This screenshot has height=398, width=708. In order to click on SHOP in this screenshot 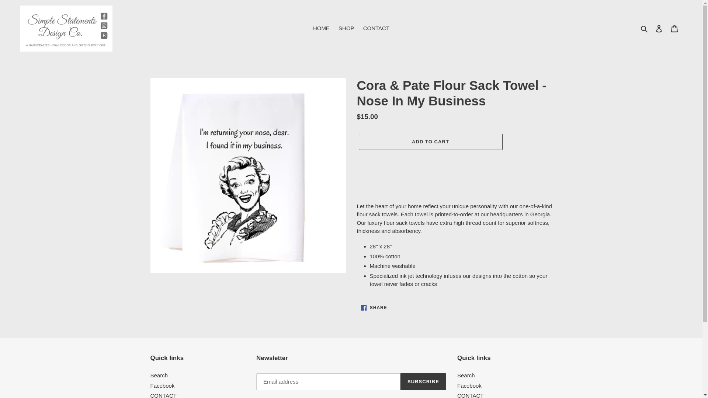, I will do `click(347, 28)`.